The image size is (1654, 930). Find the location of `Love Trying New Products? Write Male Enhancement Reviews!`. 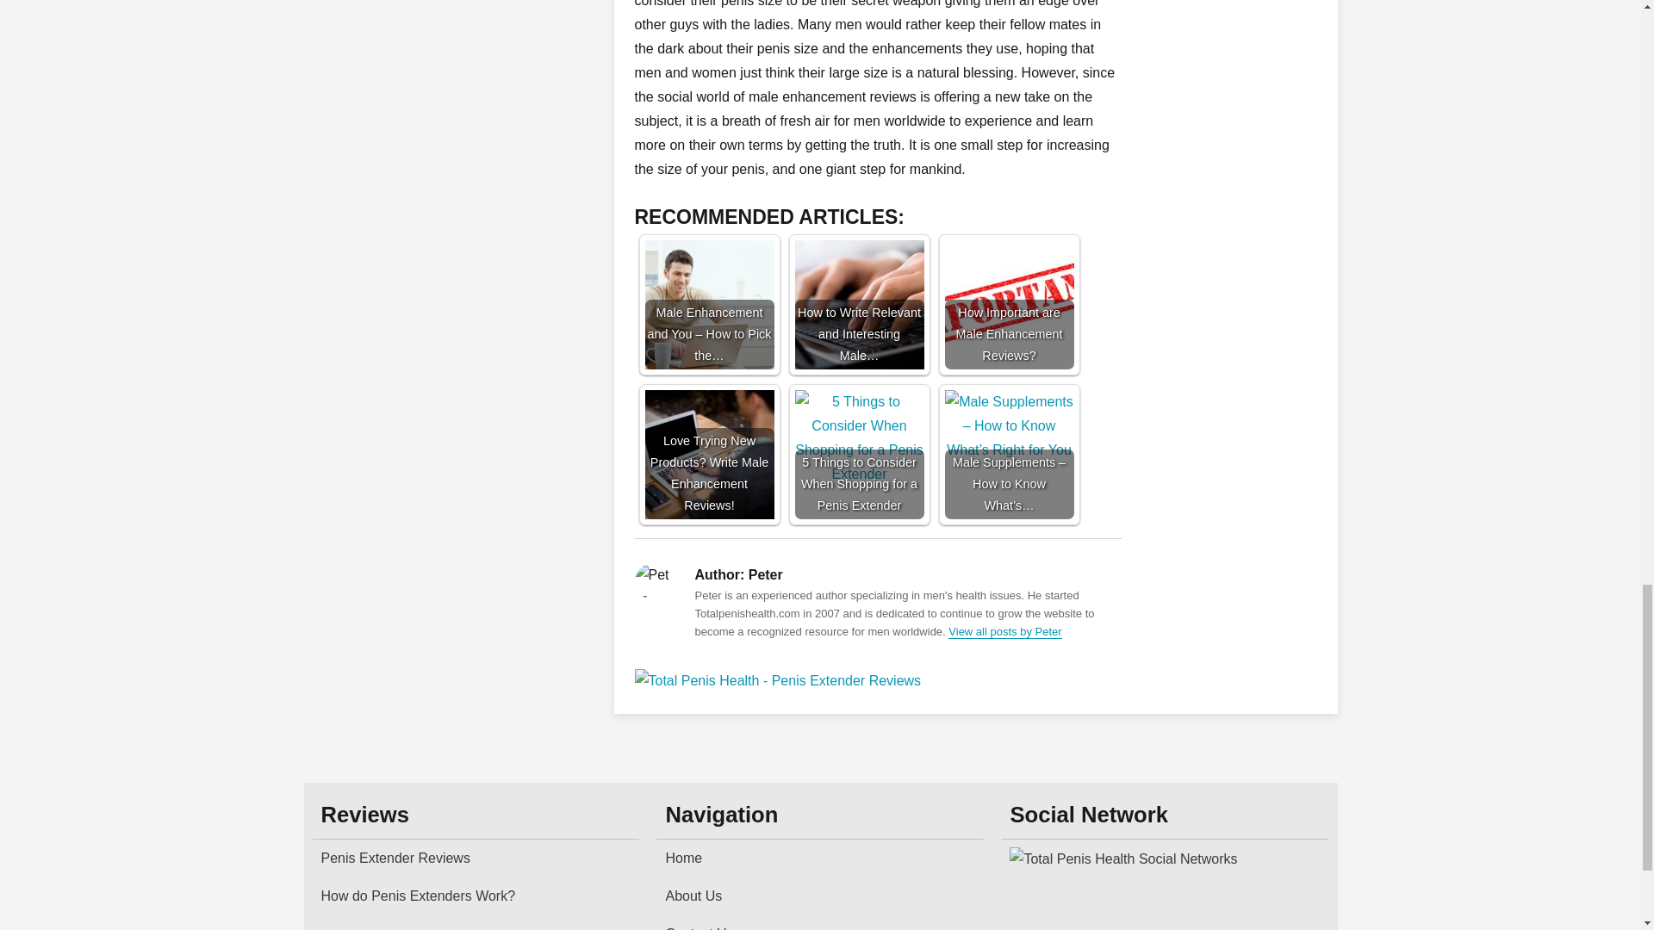

Love Trying New Products? Write Male Enhancement Reviews! is located at coordinates (709, 454).